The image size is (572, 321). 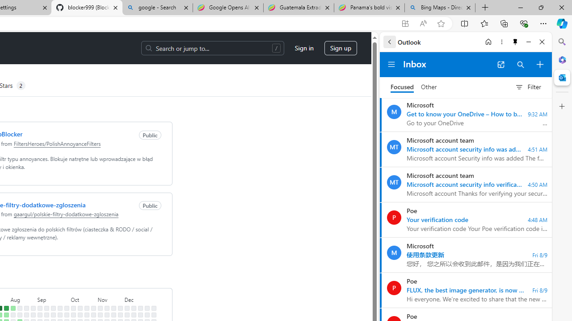 What do you see at coordinates (23, 299) in the screenshot?
I see `August` at bounding box center [23, 299].